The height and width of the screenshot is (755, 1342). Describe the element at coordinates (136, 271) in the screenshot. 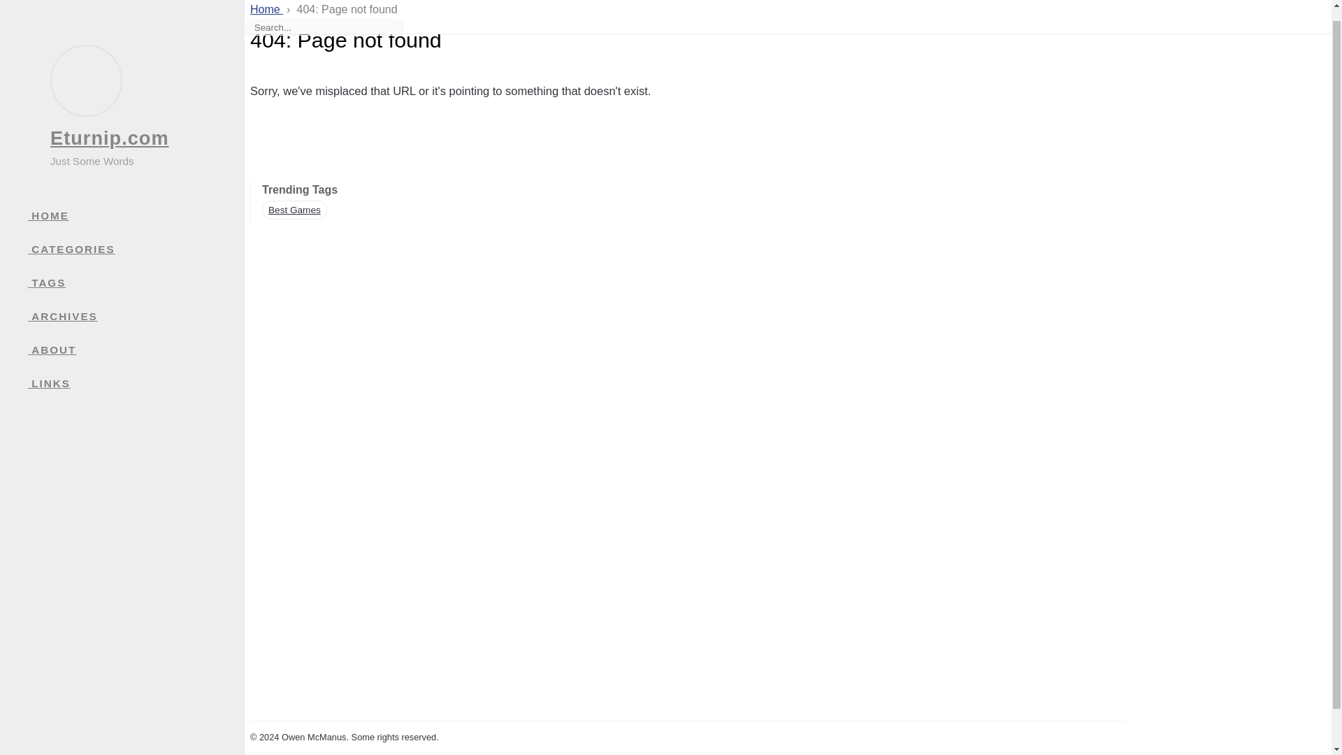

I see `TAGS` at that location.